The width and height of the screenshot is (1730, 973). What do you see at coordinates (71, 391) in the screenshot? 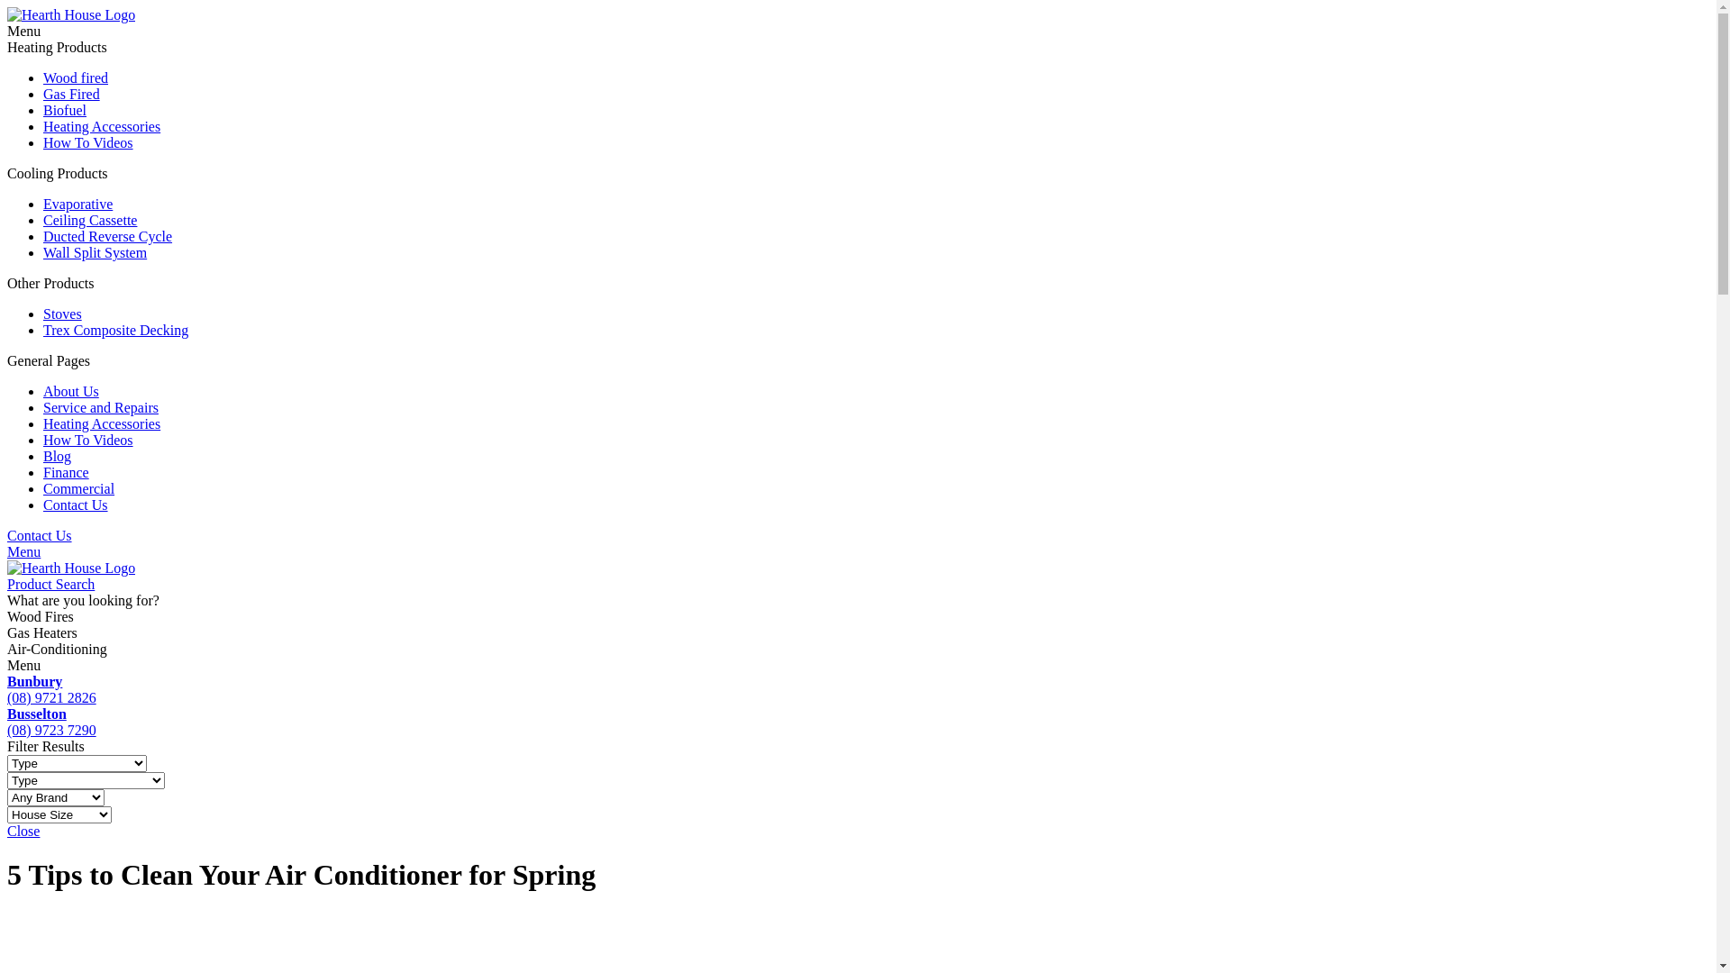
I see `About Us` at bounding box center [71, 391].